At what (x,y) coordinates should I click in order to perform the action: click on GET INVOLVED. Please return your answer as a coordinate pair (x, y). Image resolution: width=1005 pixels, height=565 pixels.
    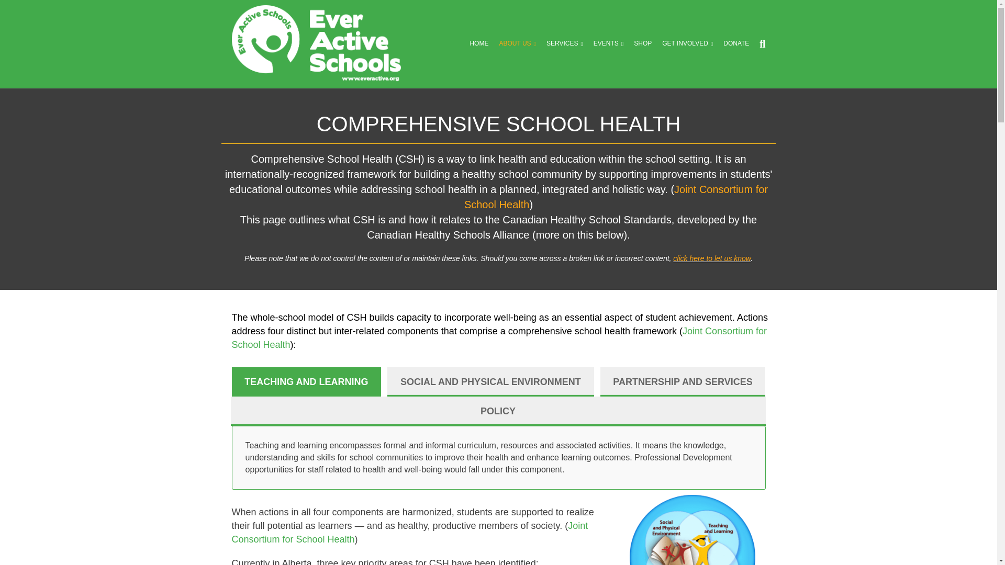
    Looking at the image, I should click on (688, 43).